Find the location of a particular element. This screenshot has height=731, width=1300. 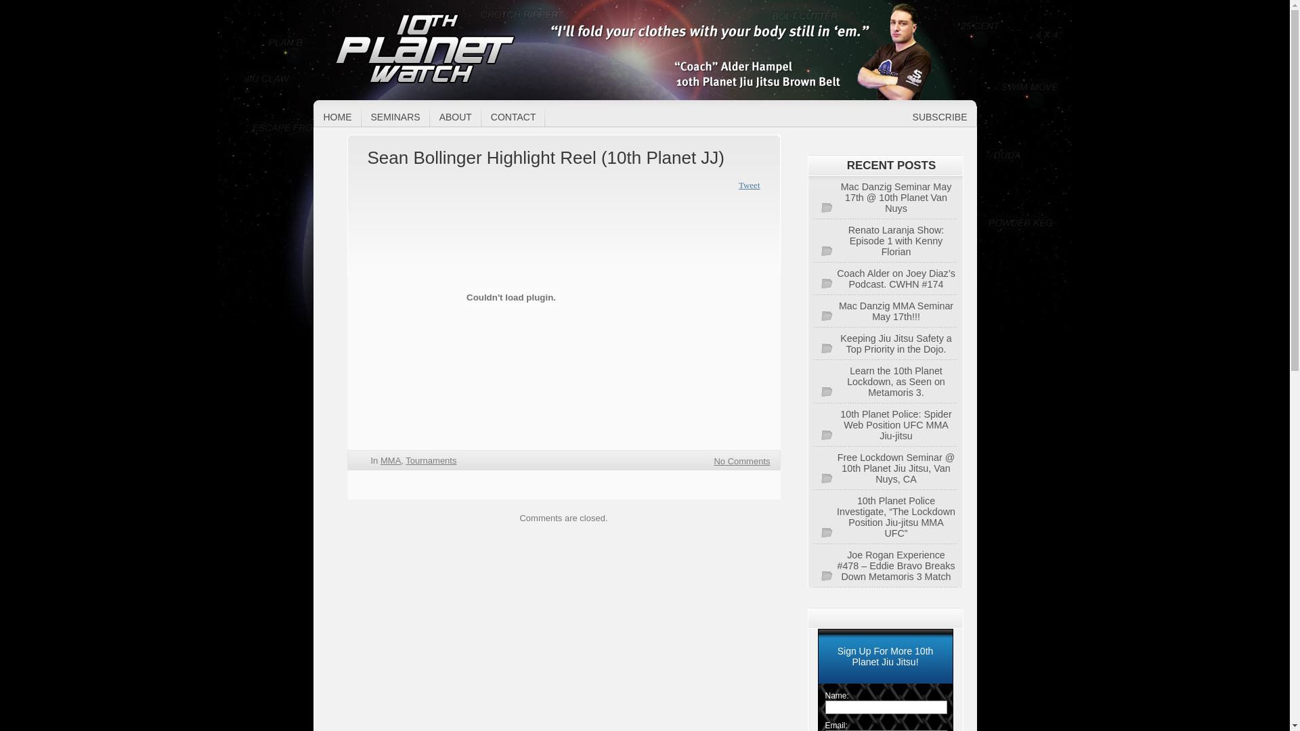

Mac Danzig MMA Seminar May 17th!!! is located at coordinates (886, 311).